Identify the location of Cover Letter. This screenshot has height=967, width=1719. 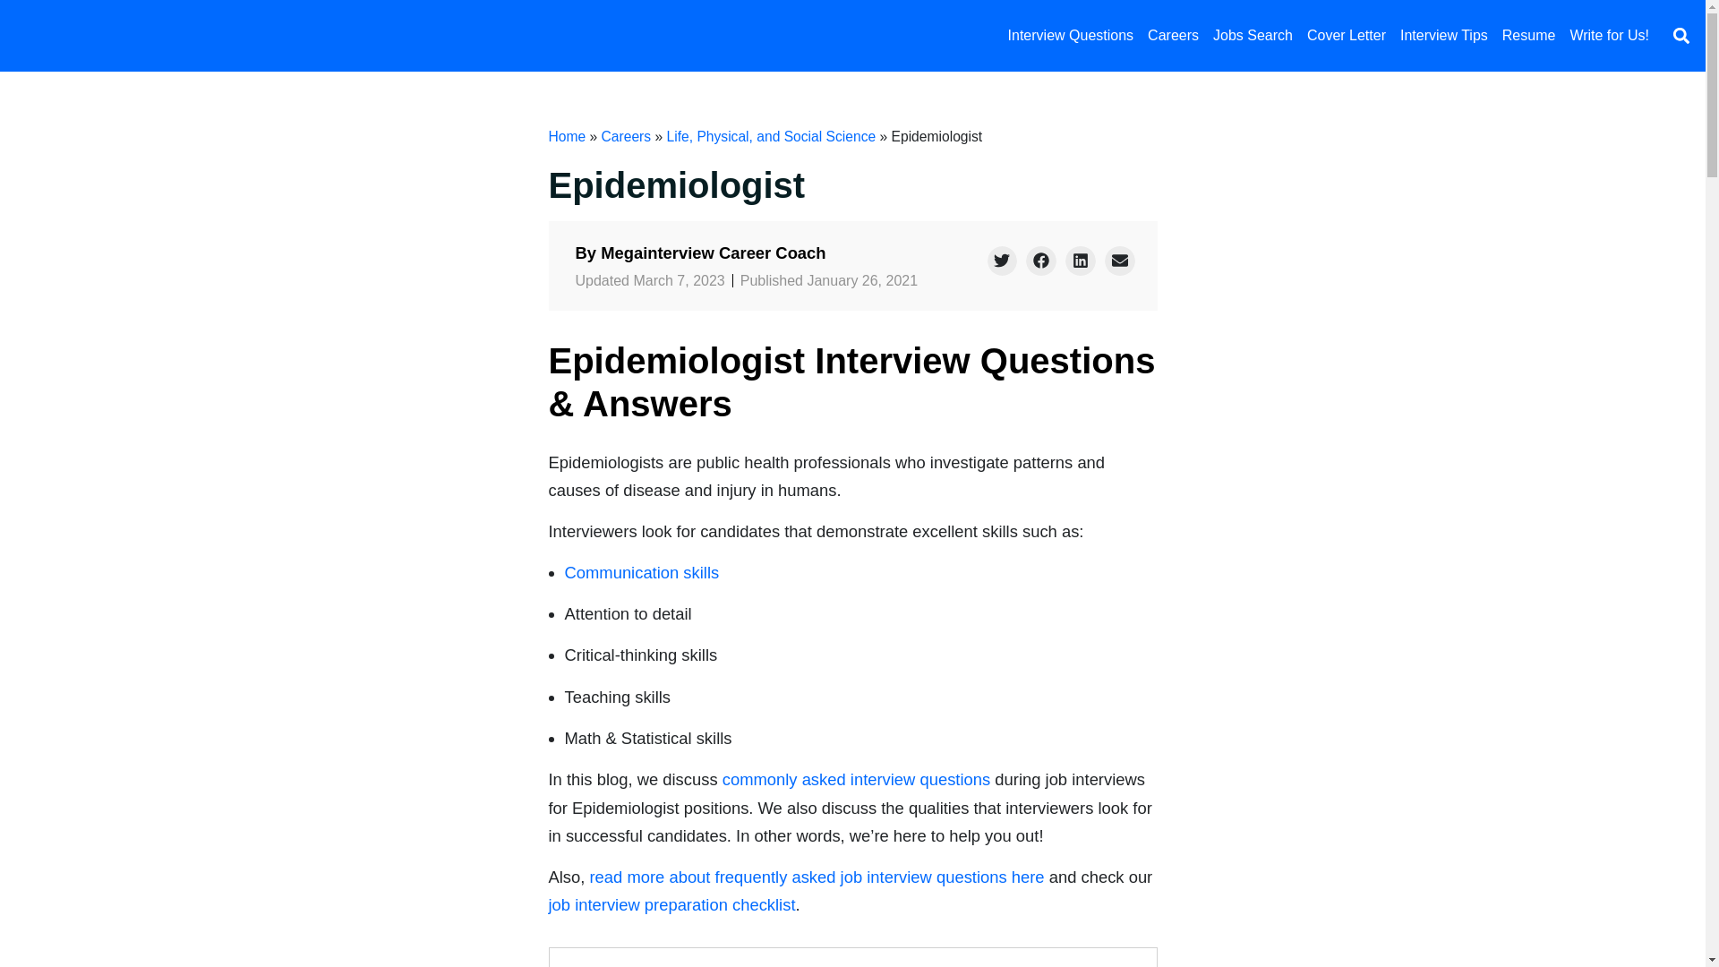
(1346, 36).